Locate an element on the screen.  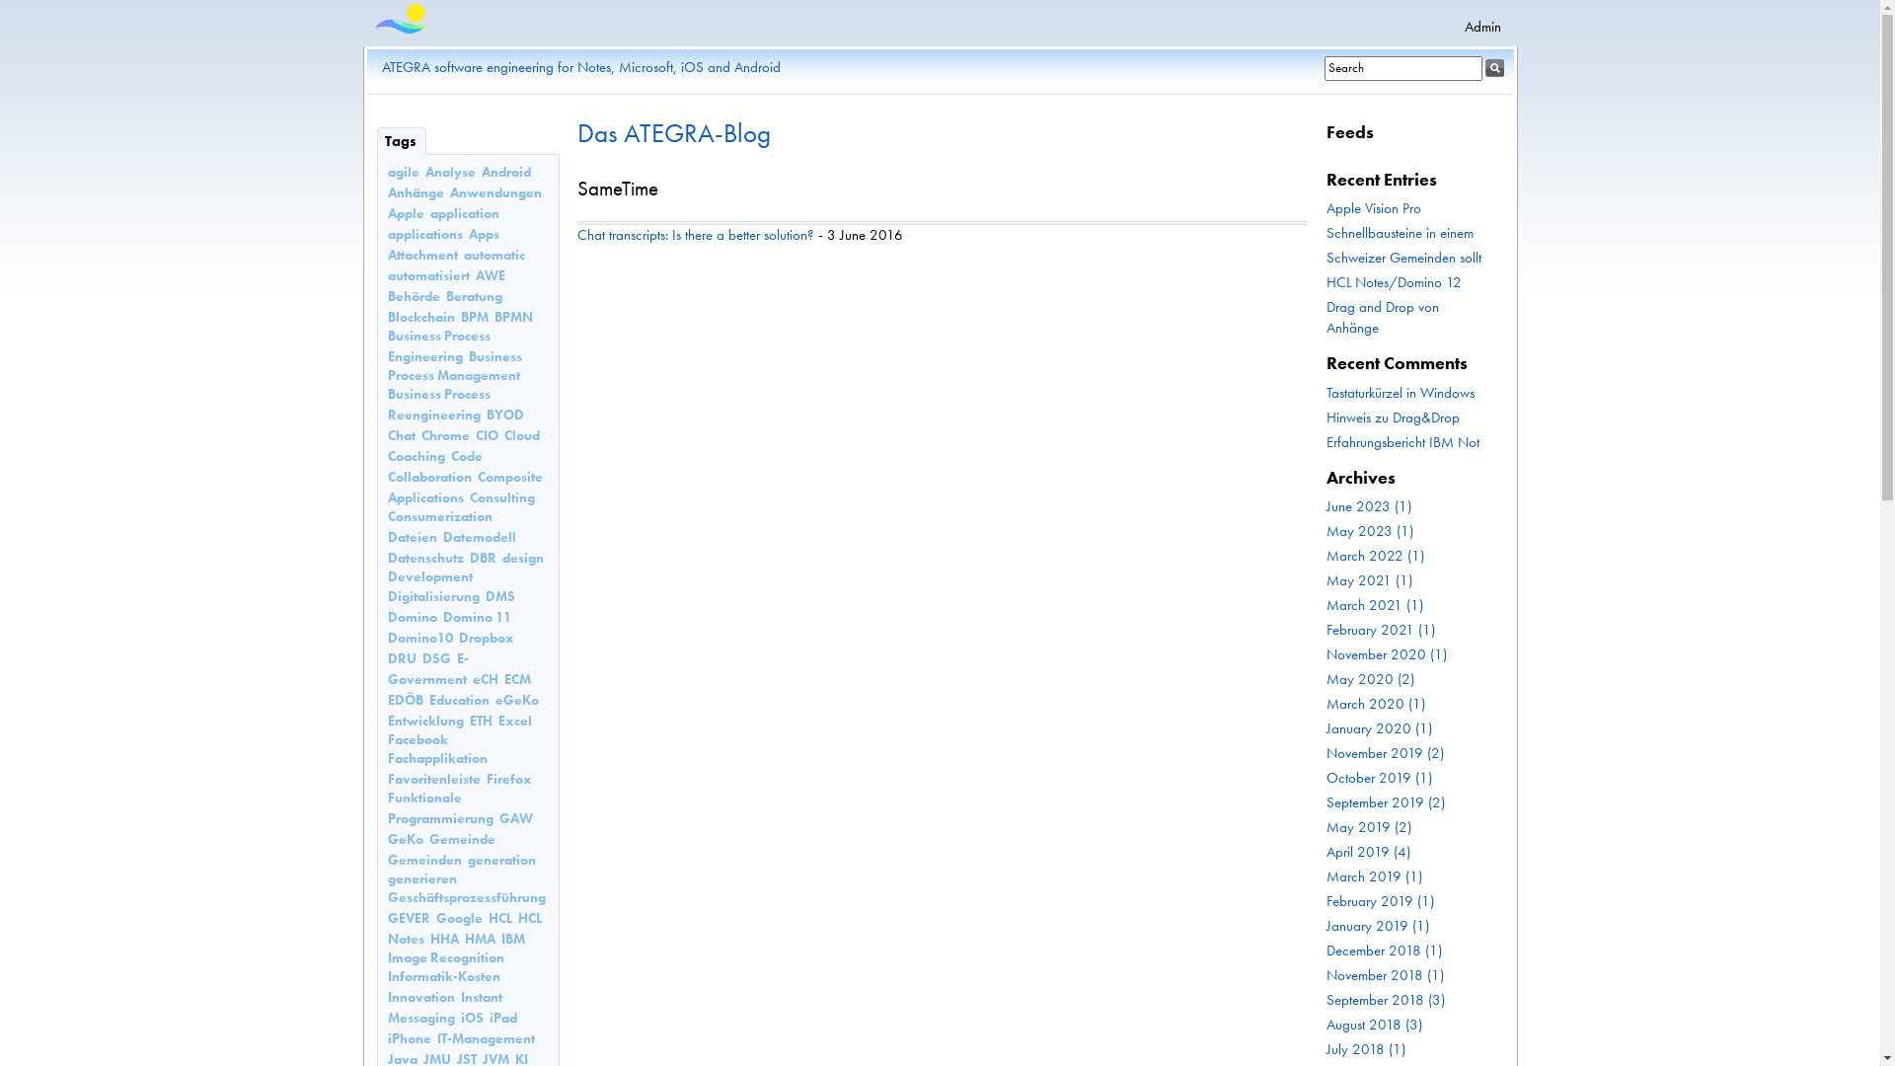
July 2018 (1) is located at coordinates (1366, 1049).